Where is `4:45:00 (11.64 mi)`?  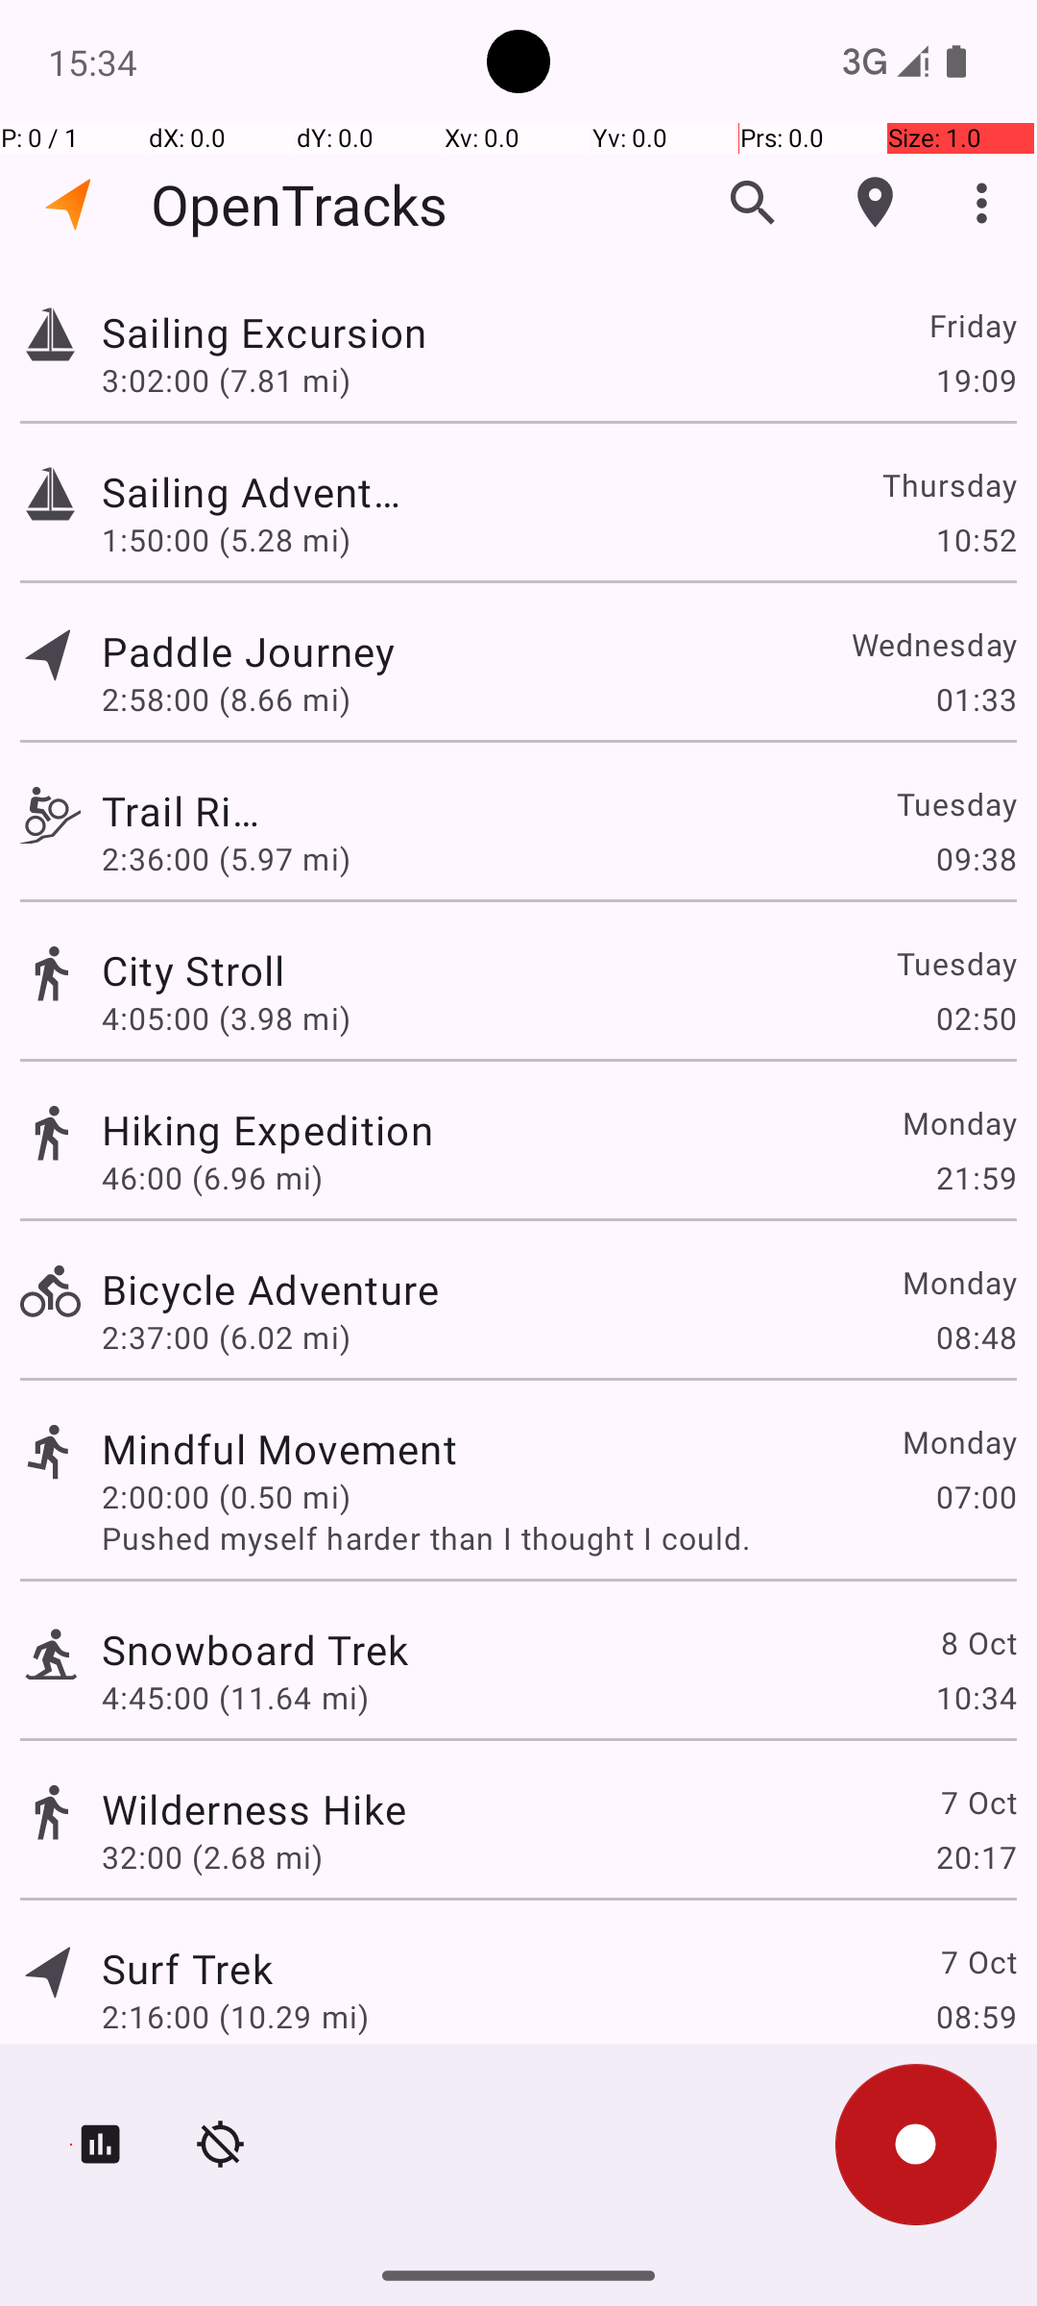
4:45:00 (11.64 mi) is located at coordinates (234, 1697).